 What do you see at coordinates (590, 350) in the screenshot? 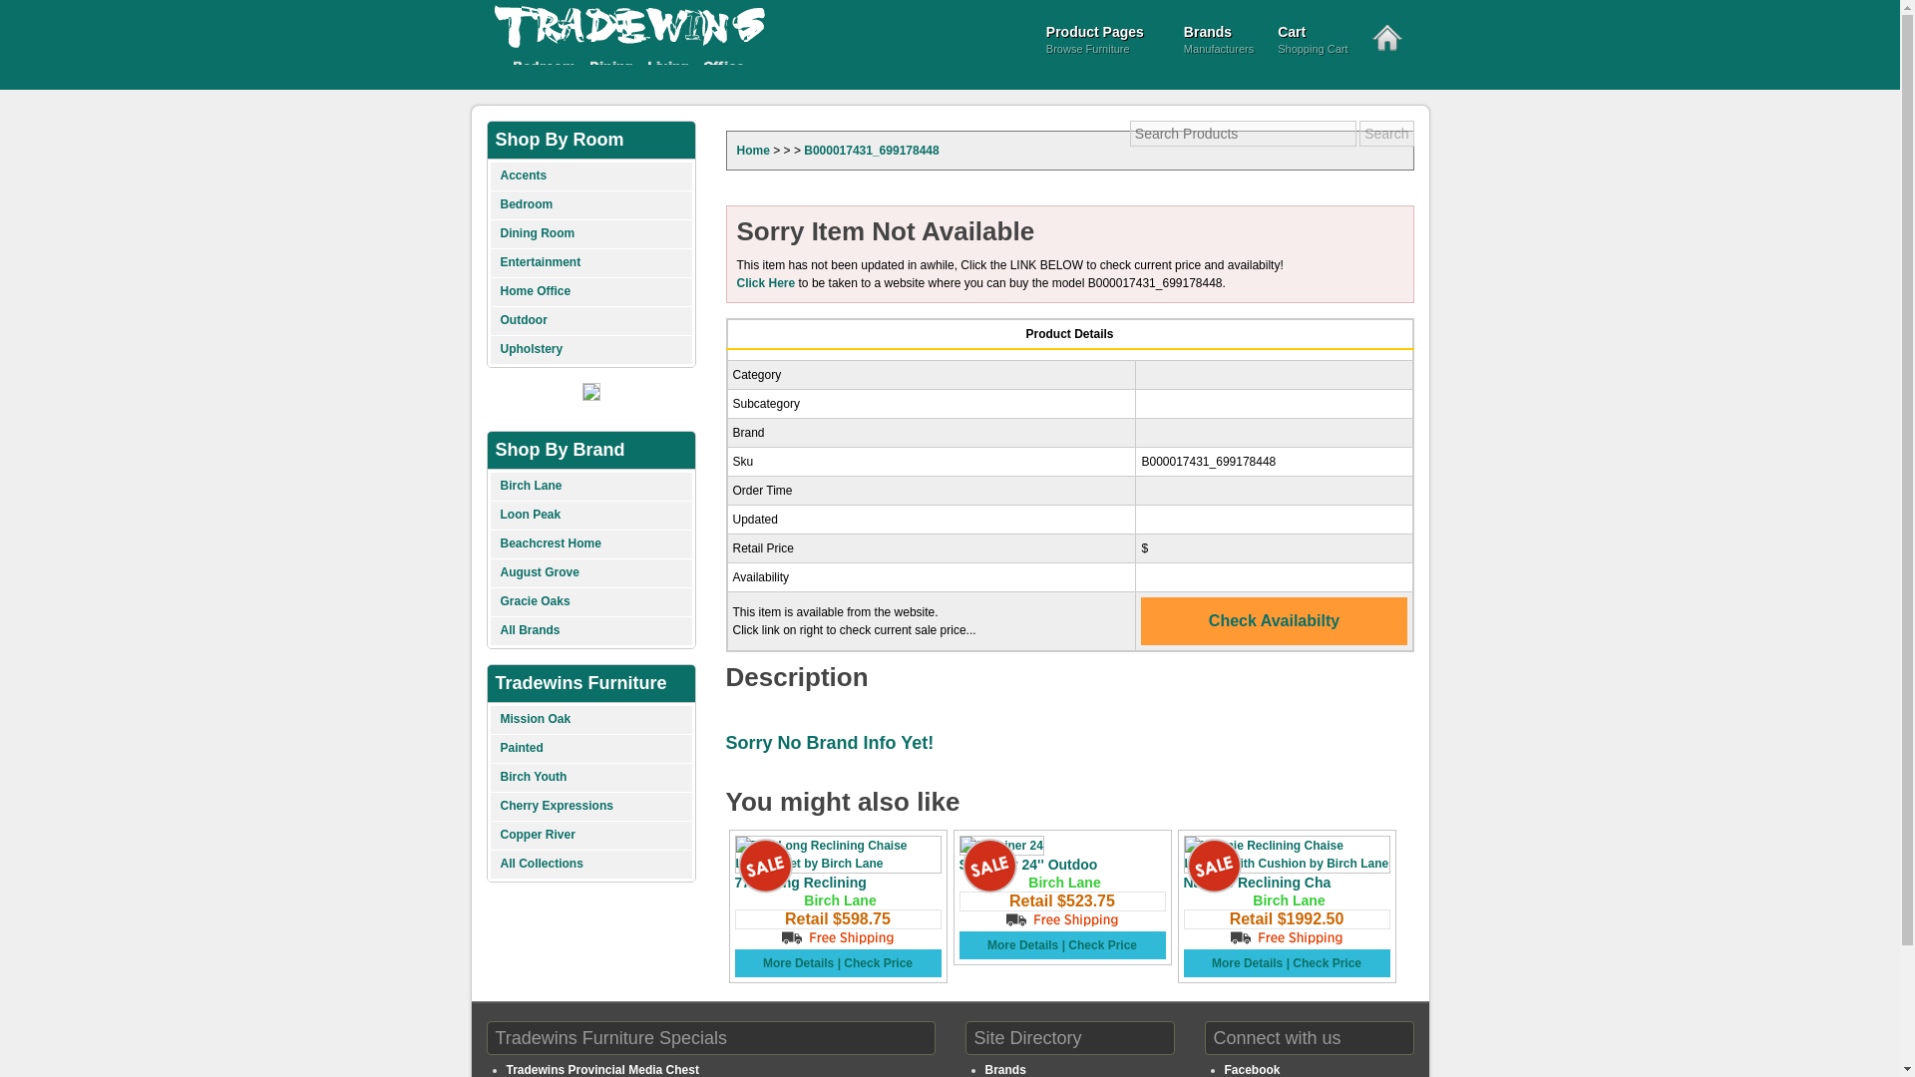
I see `Upholstery` at bounding box center [590, 350].